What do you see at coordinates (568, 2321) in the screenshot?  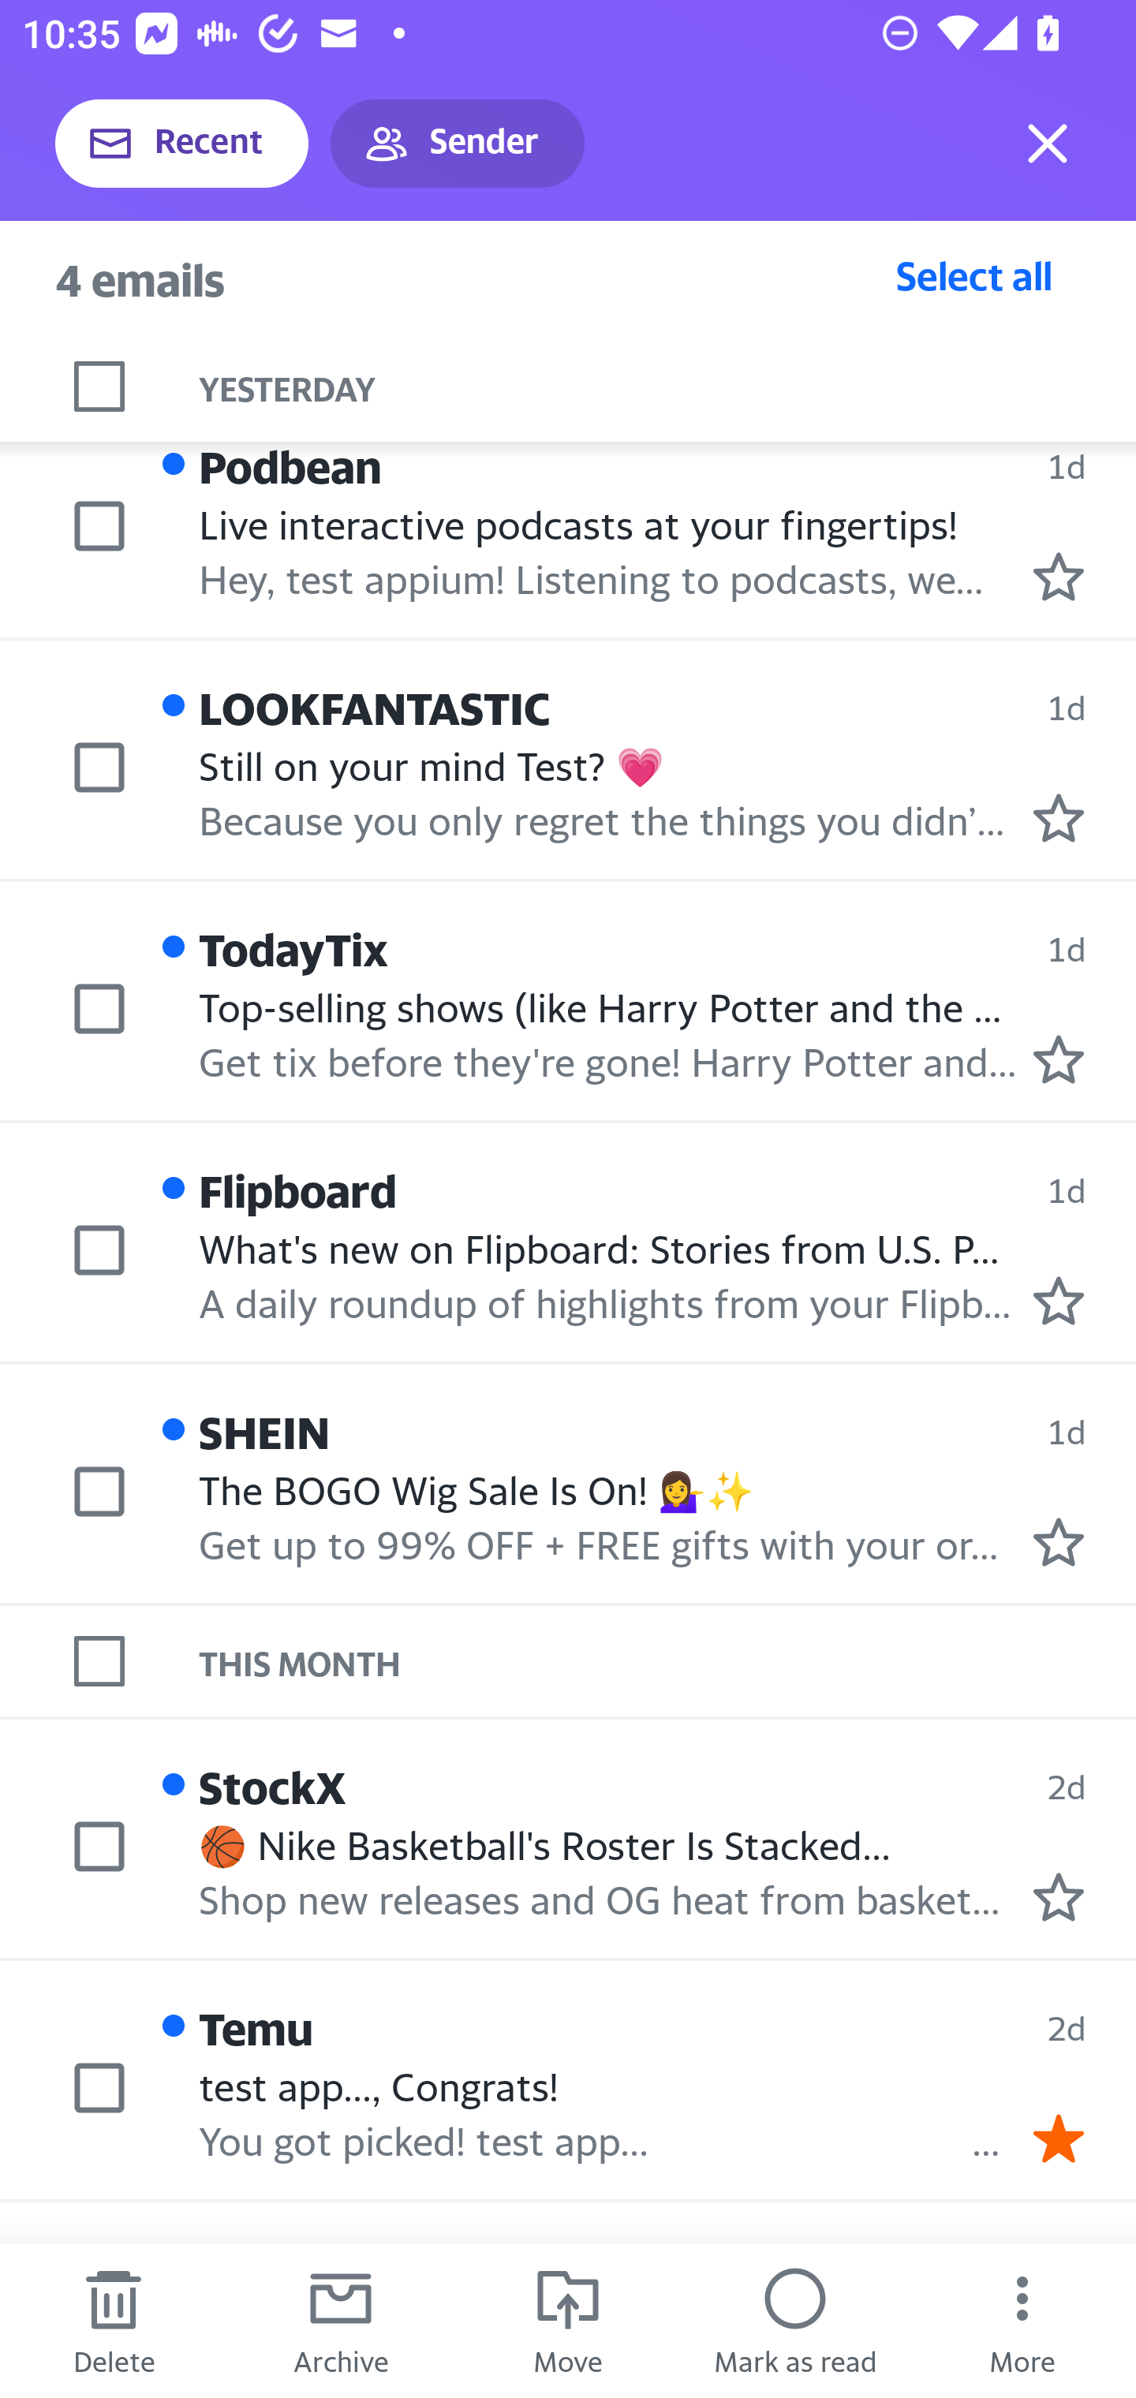 I see `Move` at bounding box center [568, 2321].